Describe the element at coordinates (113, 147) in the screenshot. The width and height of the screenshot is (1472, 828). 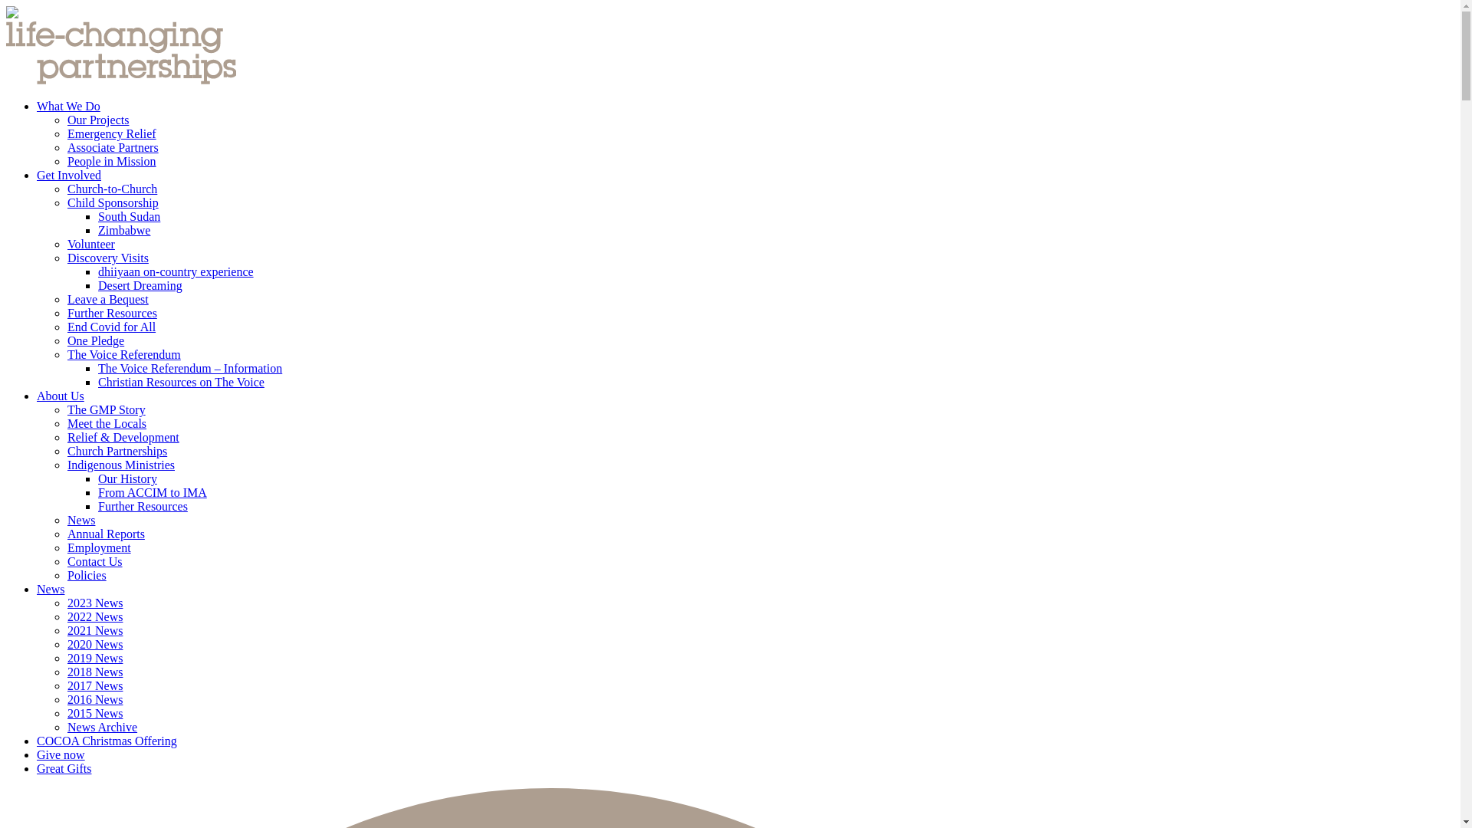
I see `Associate Partners` at that location.